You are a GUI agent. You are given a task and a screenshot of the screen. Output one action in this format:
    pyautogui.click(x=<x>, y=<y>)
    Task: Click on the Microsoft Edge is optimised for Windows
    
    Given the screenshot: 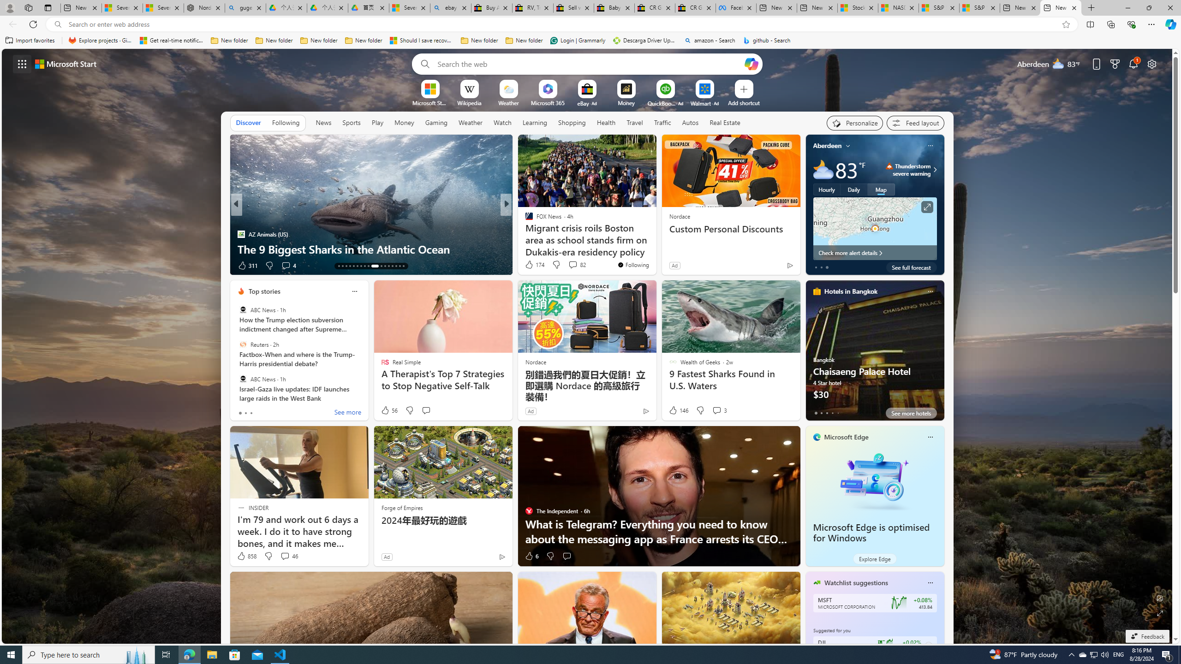 What is the action you would take?
    pyautogui.click(x=875, y=480)
    